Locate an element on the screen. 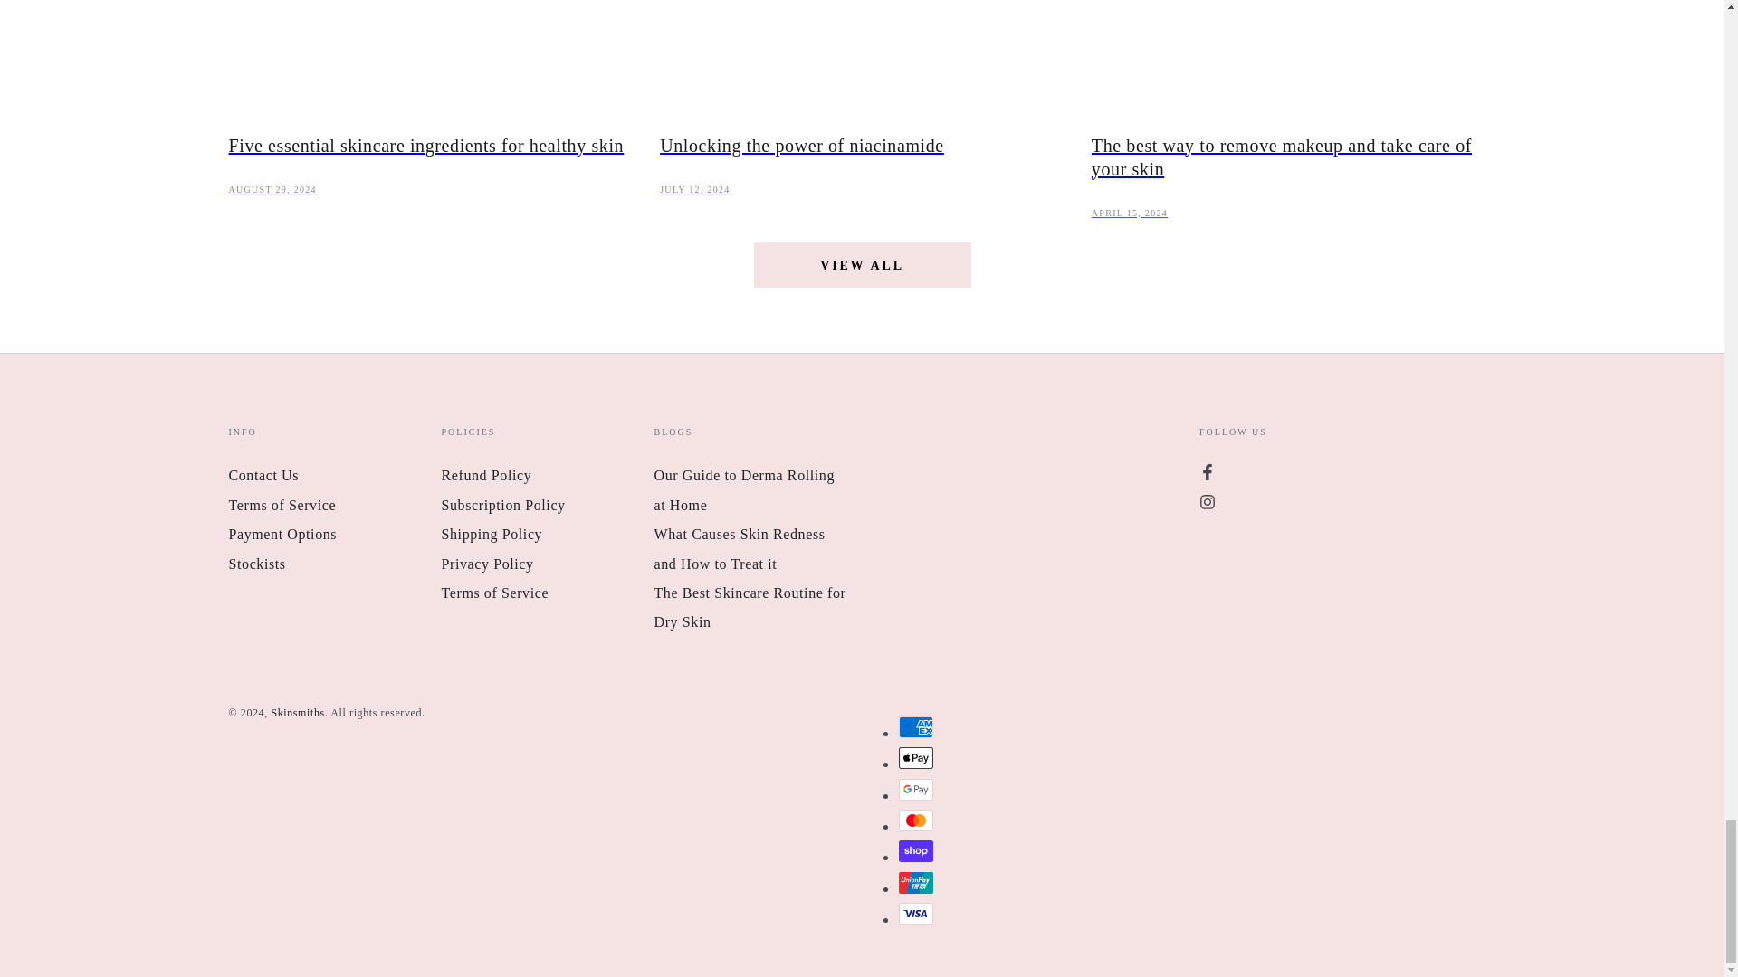  Visa is located at coordinates (914, 913).